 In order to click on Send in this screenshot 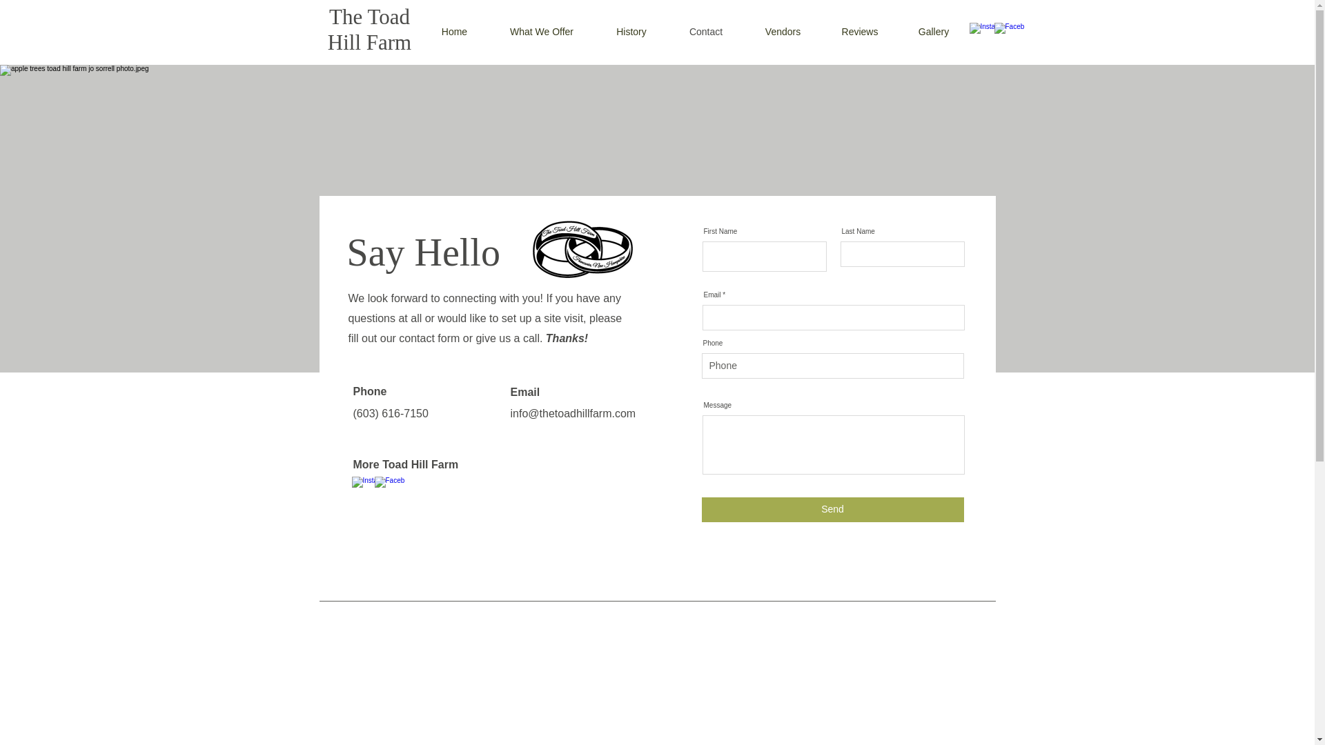, I will do `click(832, 510)`.